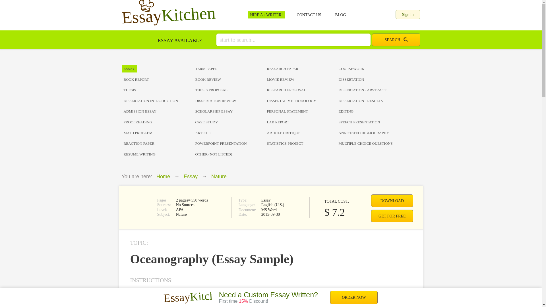  Describe the element at coordinates (301, 90) in the screenshot. I see `RESEARCH PROPOSAL` at that location.